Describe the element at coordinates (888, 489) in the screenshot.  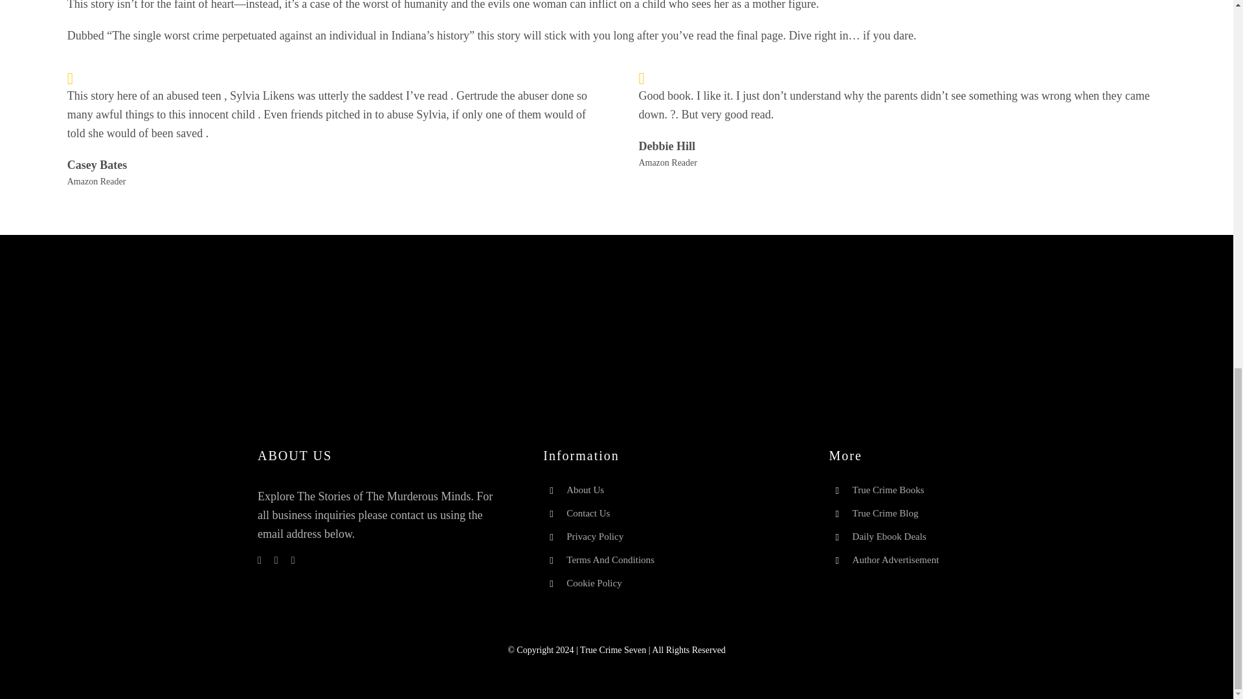
I see `True Crime Books` at that location.